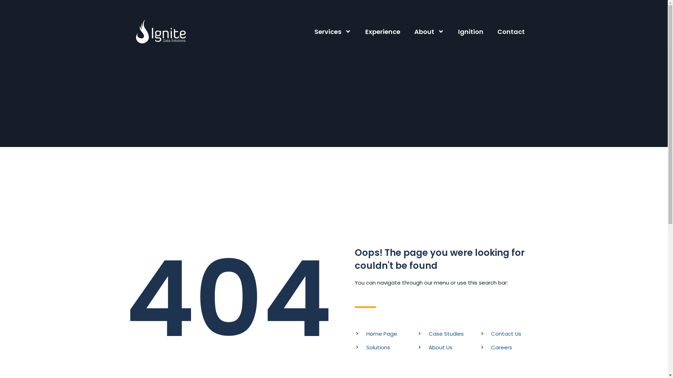 Image resolution: width=673 pixels, height=378 pixels. Describe the element at coordinates (333, 31) in the screenshot. I see `Services` at that location.